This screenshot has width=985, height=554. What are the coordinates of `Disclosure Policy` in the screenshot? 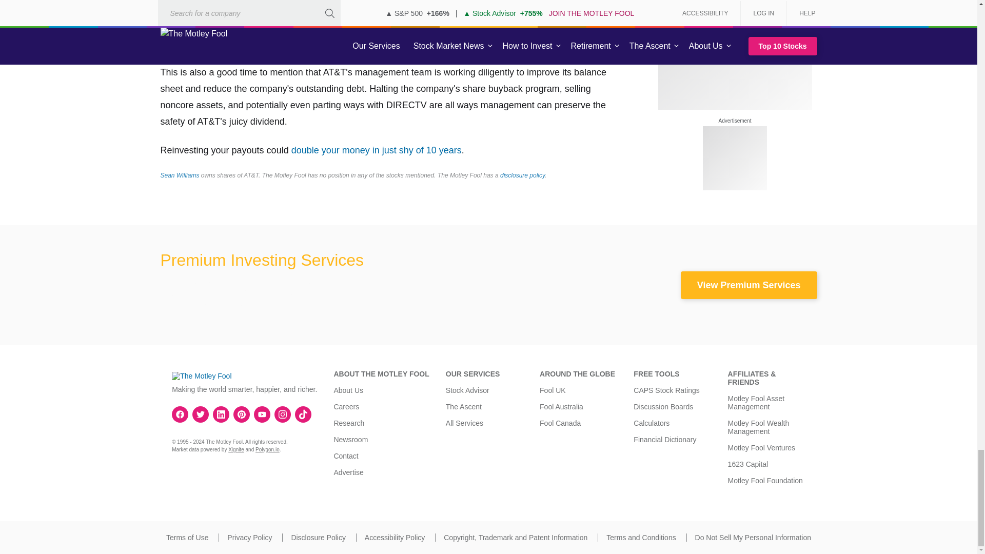 It's located at (318, 538).